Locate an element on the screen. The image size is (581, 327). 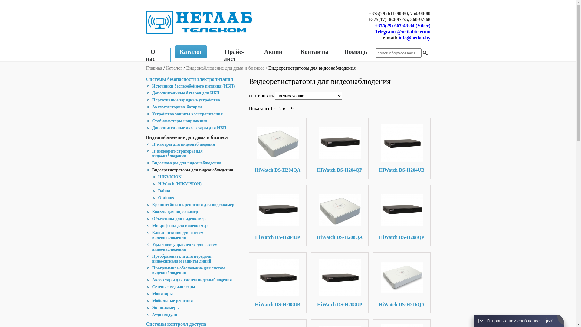
+375(29) 667-48-34 (Viber) is located at coordinates (403, 25).